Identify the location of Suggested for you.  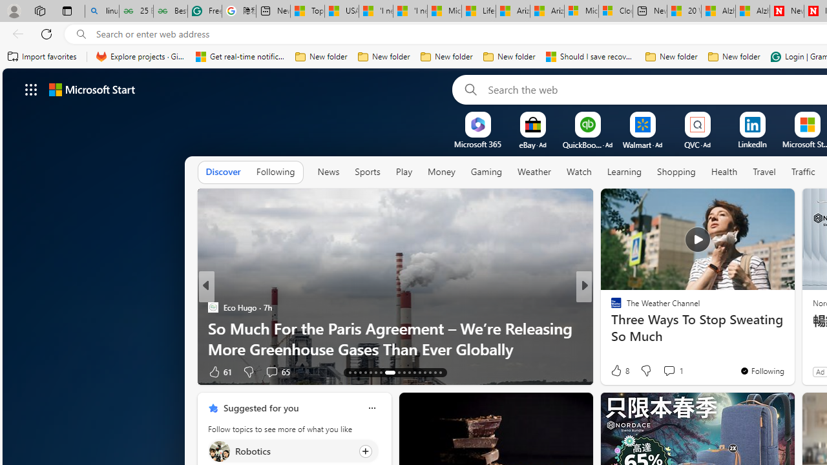
(261, 408).